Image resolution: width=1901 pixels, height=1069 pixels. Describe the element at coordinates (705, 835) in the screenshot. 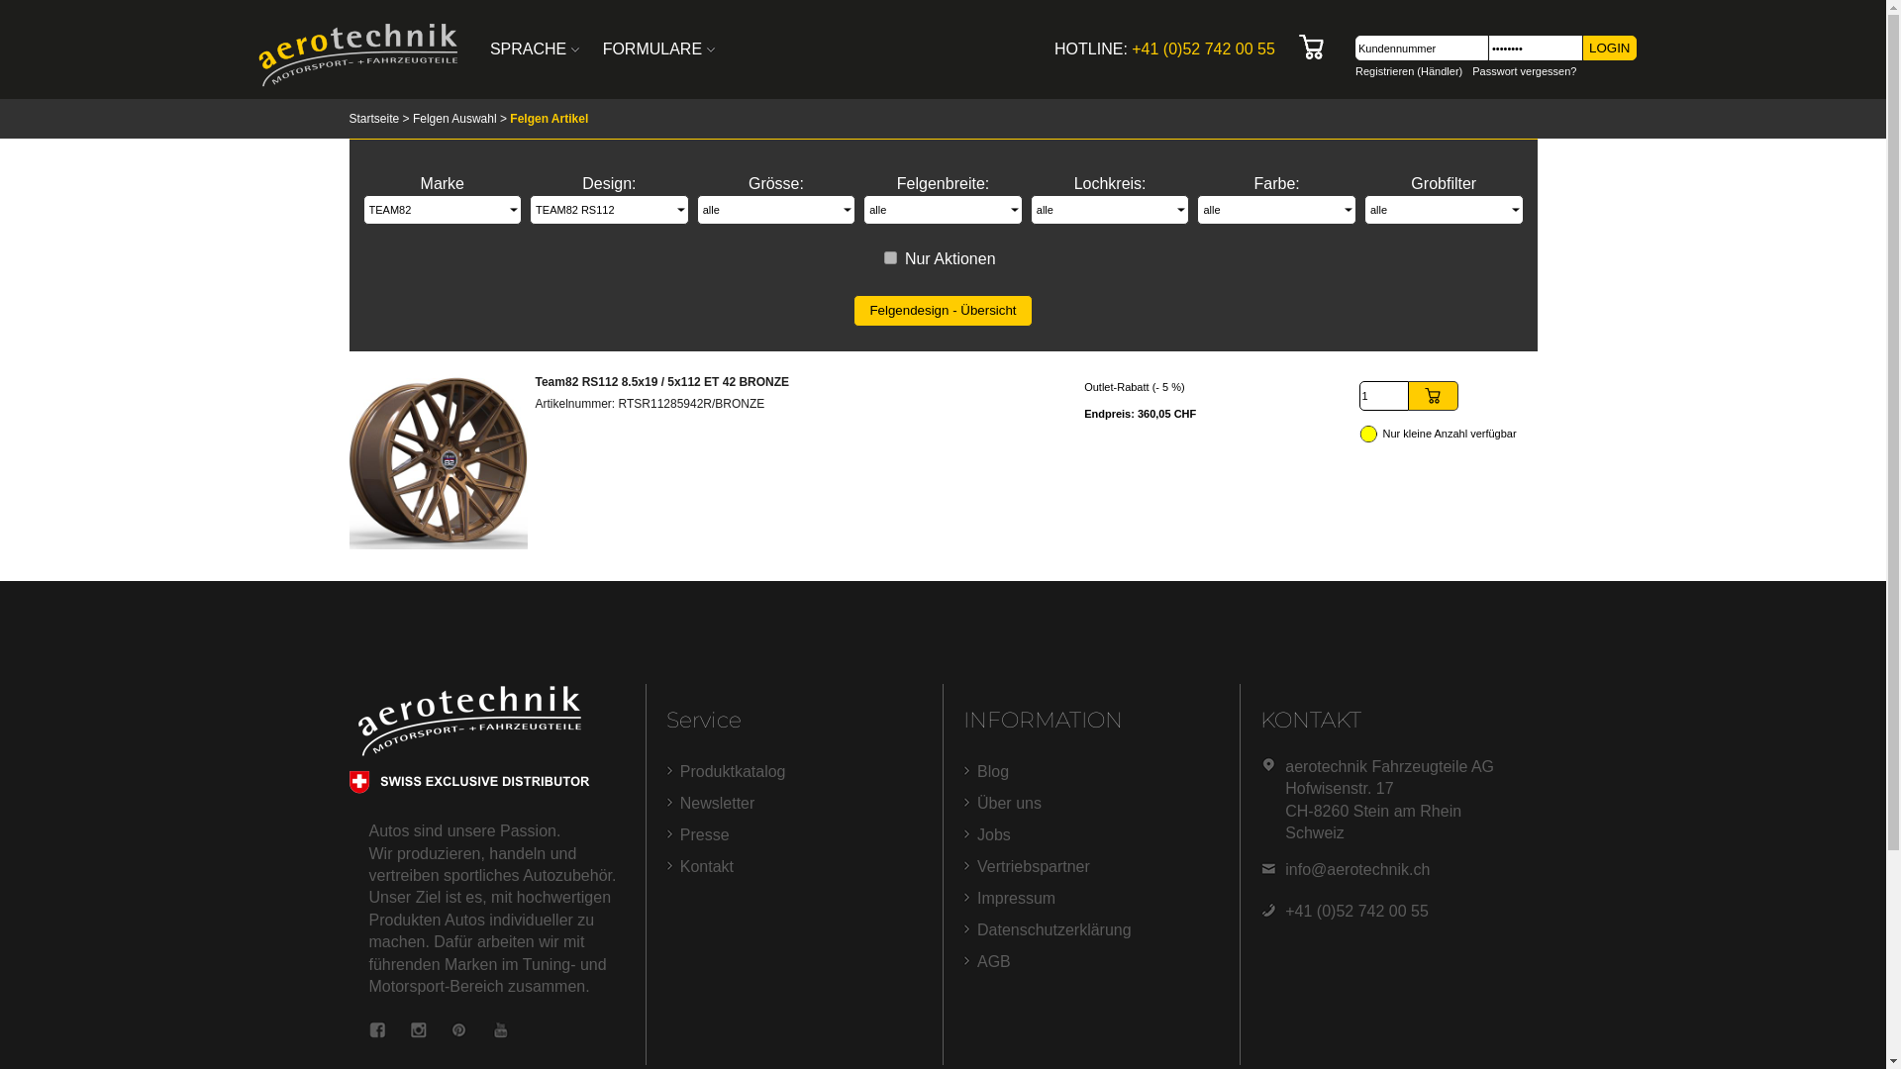

I see `Presse` at that location.